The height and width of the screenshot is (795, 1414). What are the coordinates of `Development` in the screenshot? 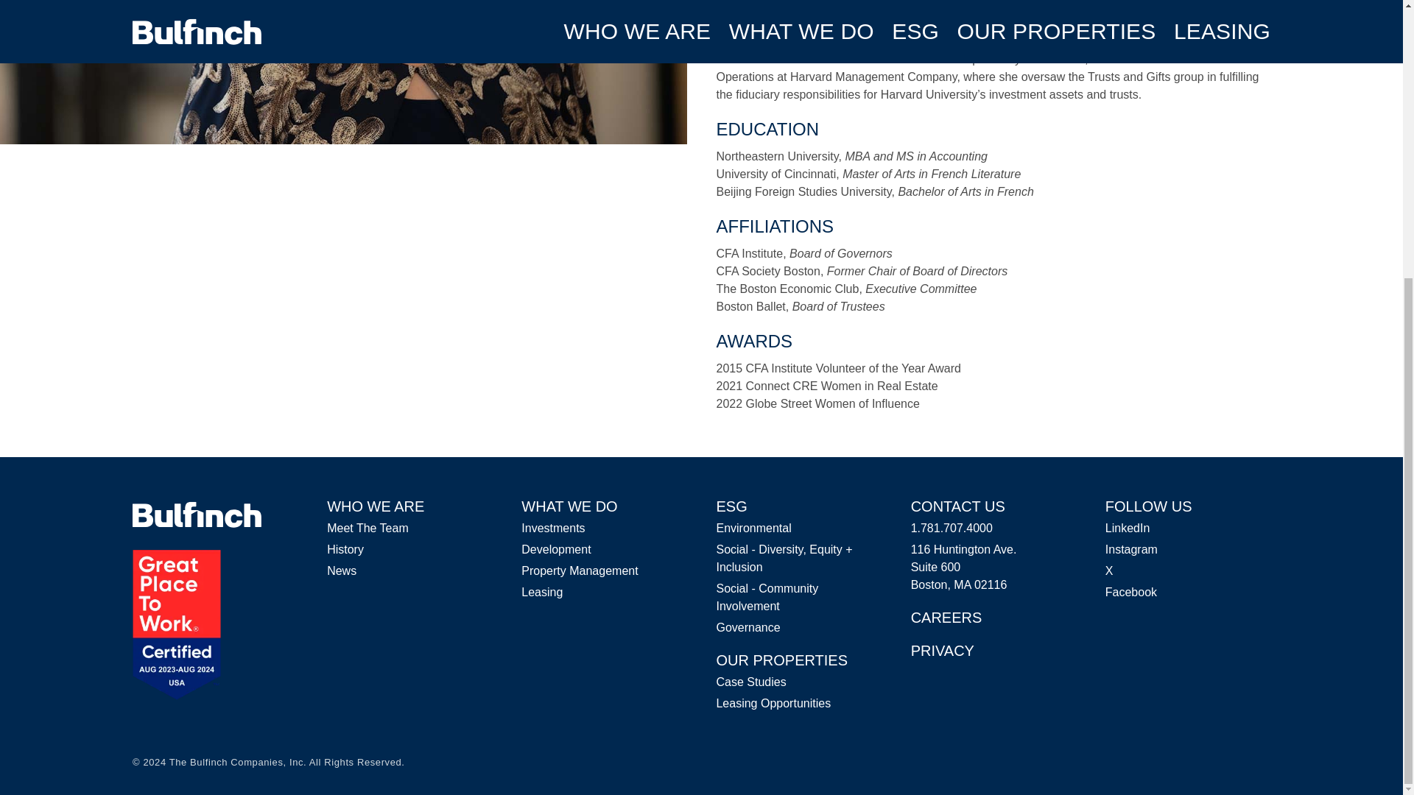 It's located at (556, 549).